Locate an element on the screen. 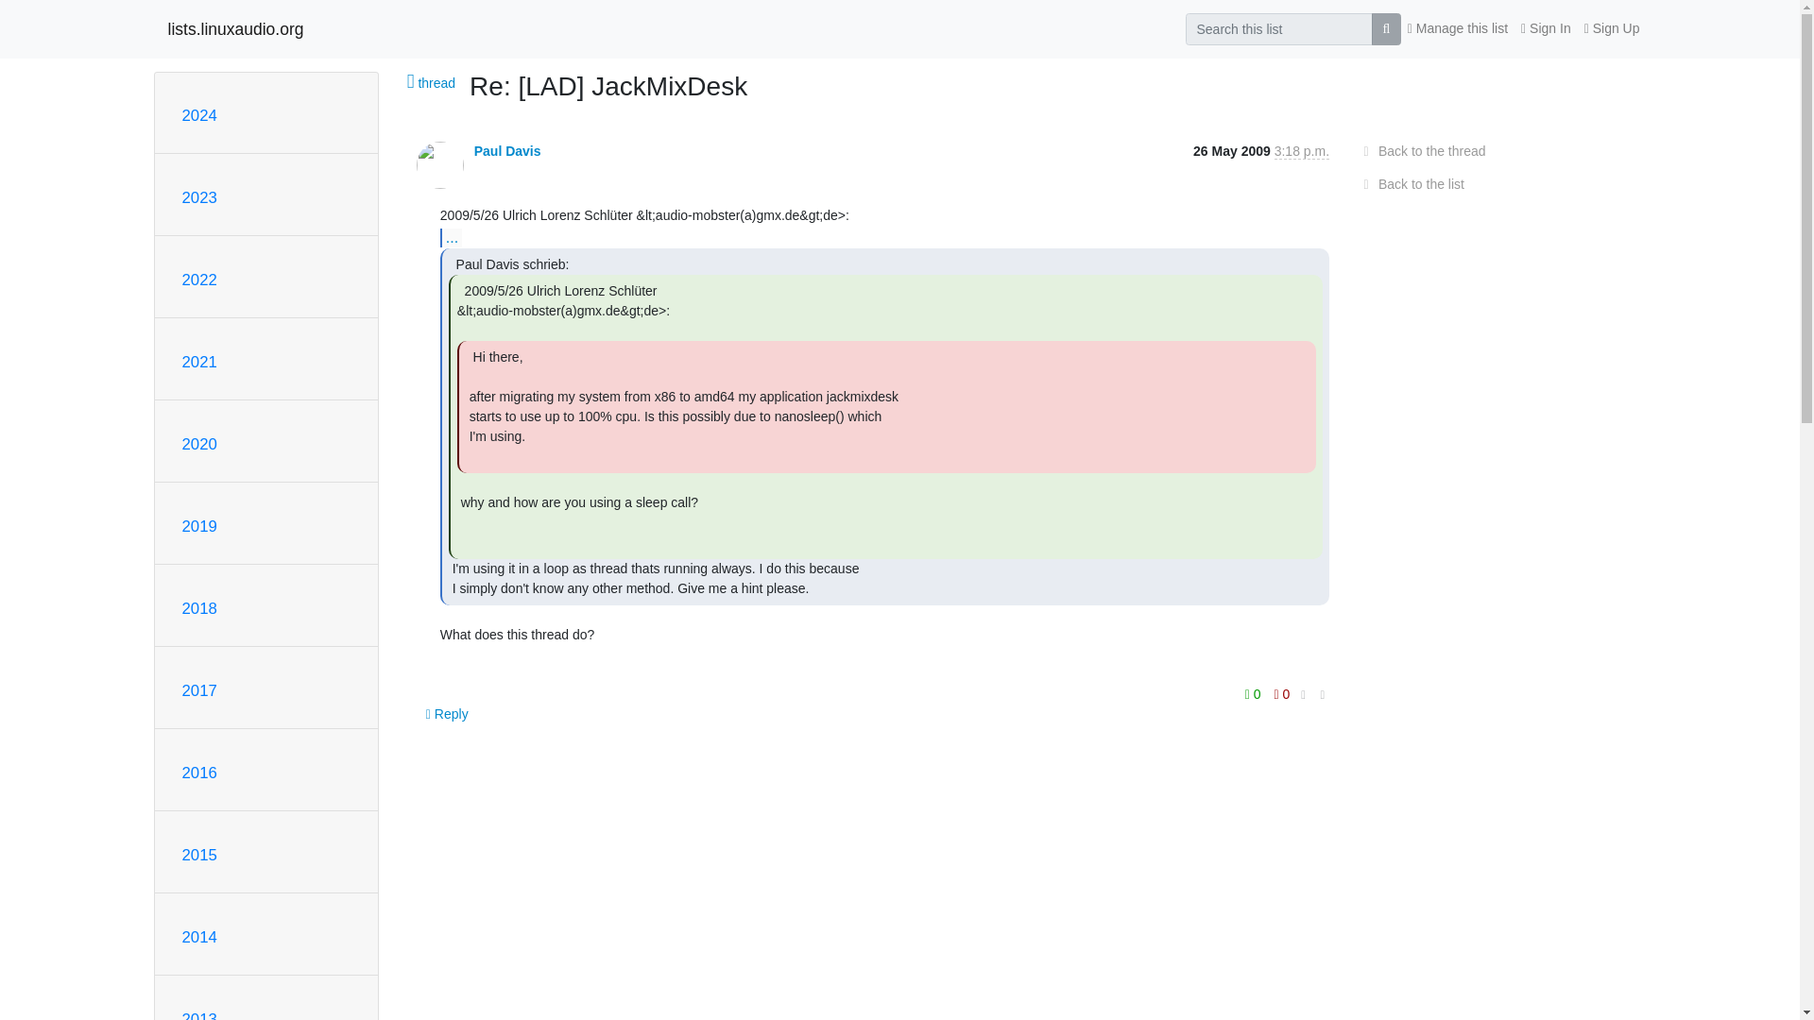 Image resolution: width=1814 pixels, height=1020 pixels. Sign in to reply online is located at coordinates (448, 714).